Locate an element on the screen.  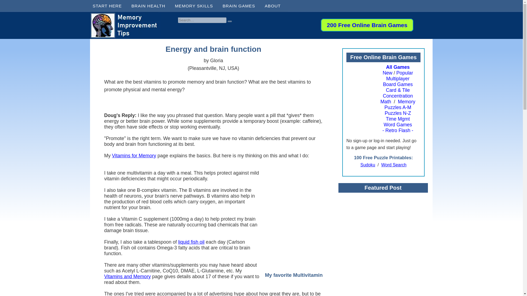
BRAIN HEALTH is located at coordinates (150, 6).